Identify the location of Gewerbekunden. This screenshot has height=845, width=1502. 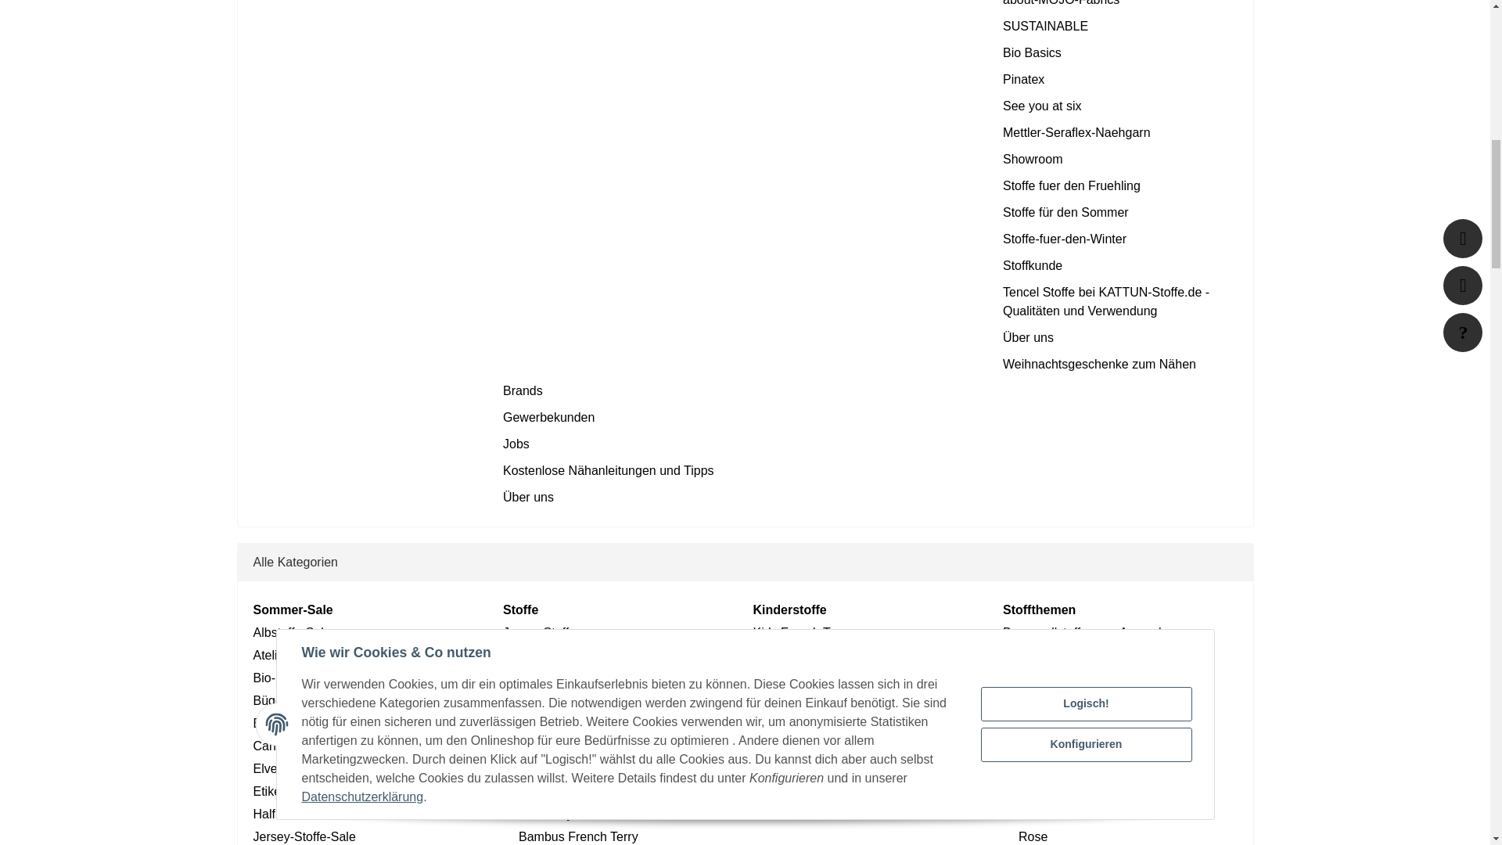
(620, 418).